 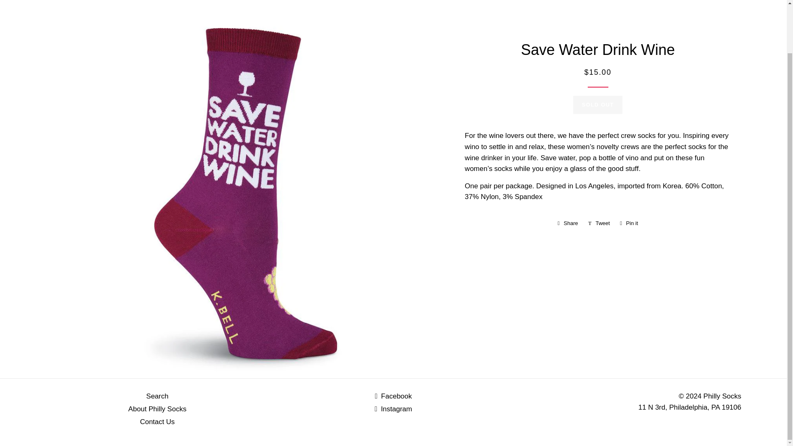 What do you see at coordinates (157, 422) in the screenshot?
I see `Philly Socks` at bounding box center [157, 422].